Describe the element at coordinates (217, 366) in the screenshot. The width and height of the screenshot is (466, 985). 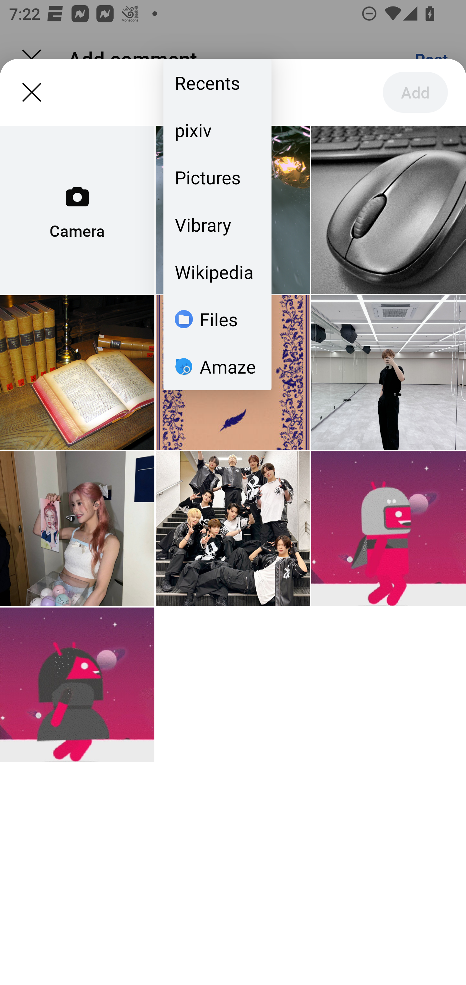
I see `Amaze` at that location.